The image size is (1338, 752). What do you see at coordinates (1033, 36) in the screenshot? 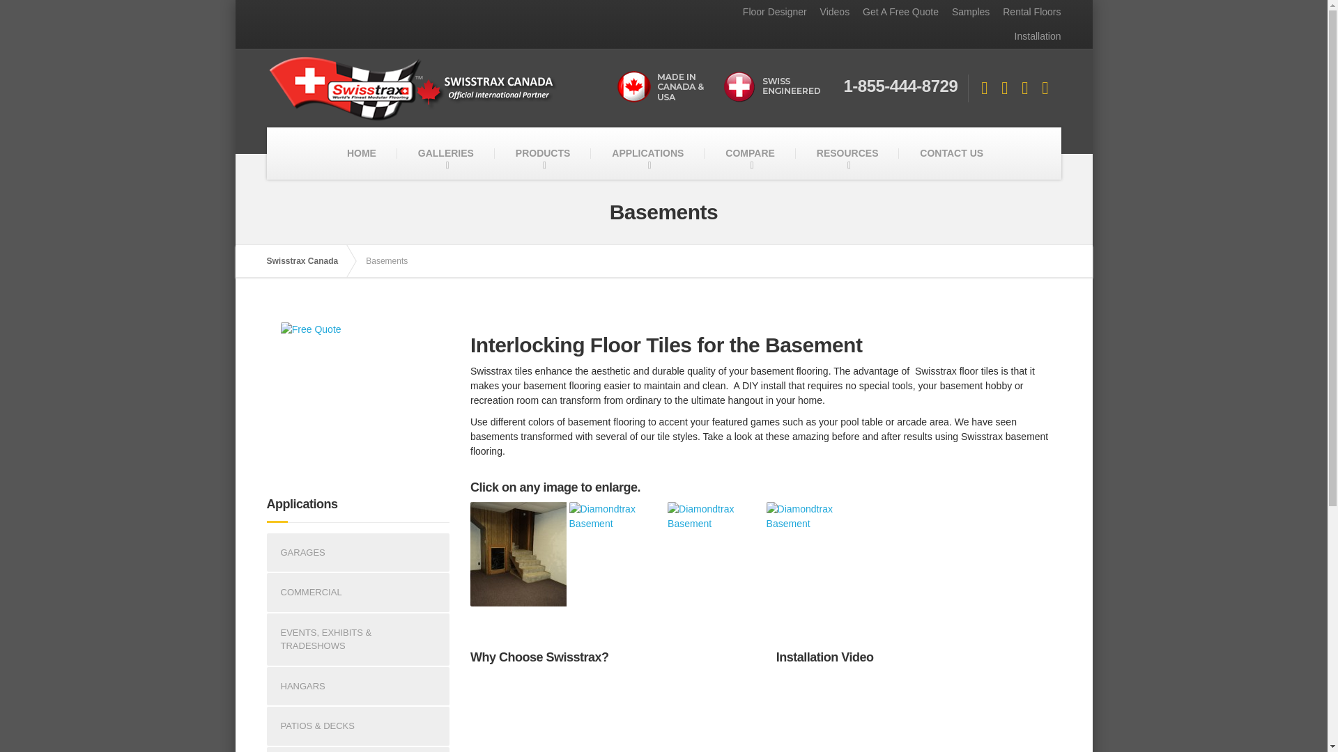
I see `Installation` at bounding box center [1033, 36].